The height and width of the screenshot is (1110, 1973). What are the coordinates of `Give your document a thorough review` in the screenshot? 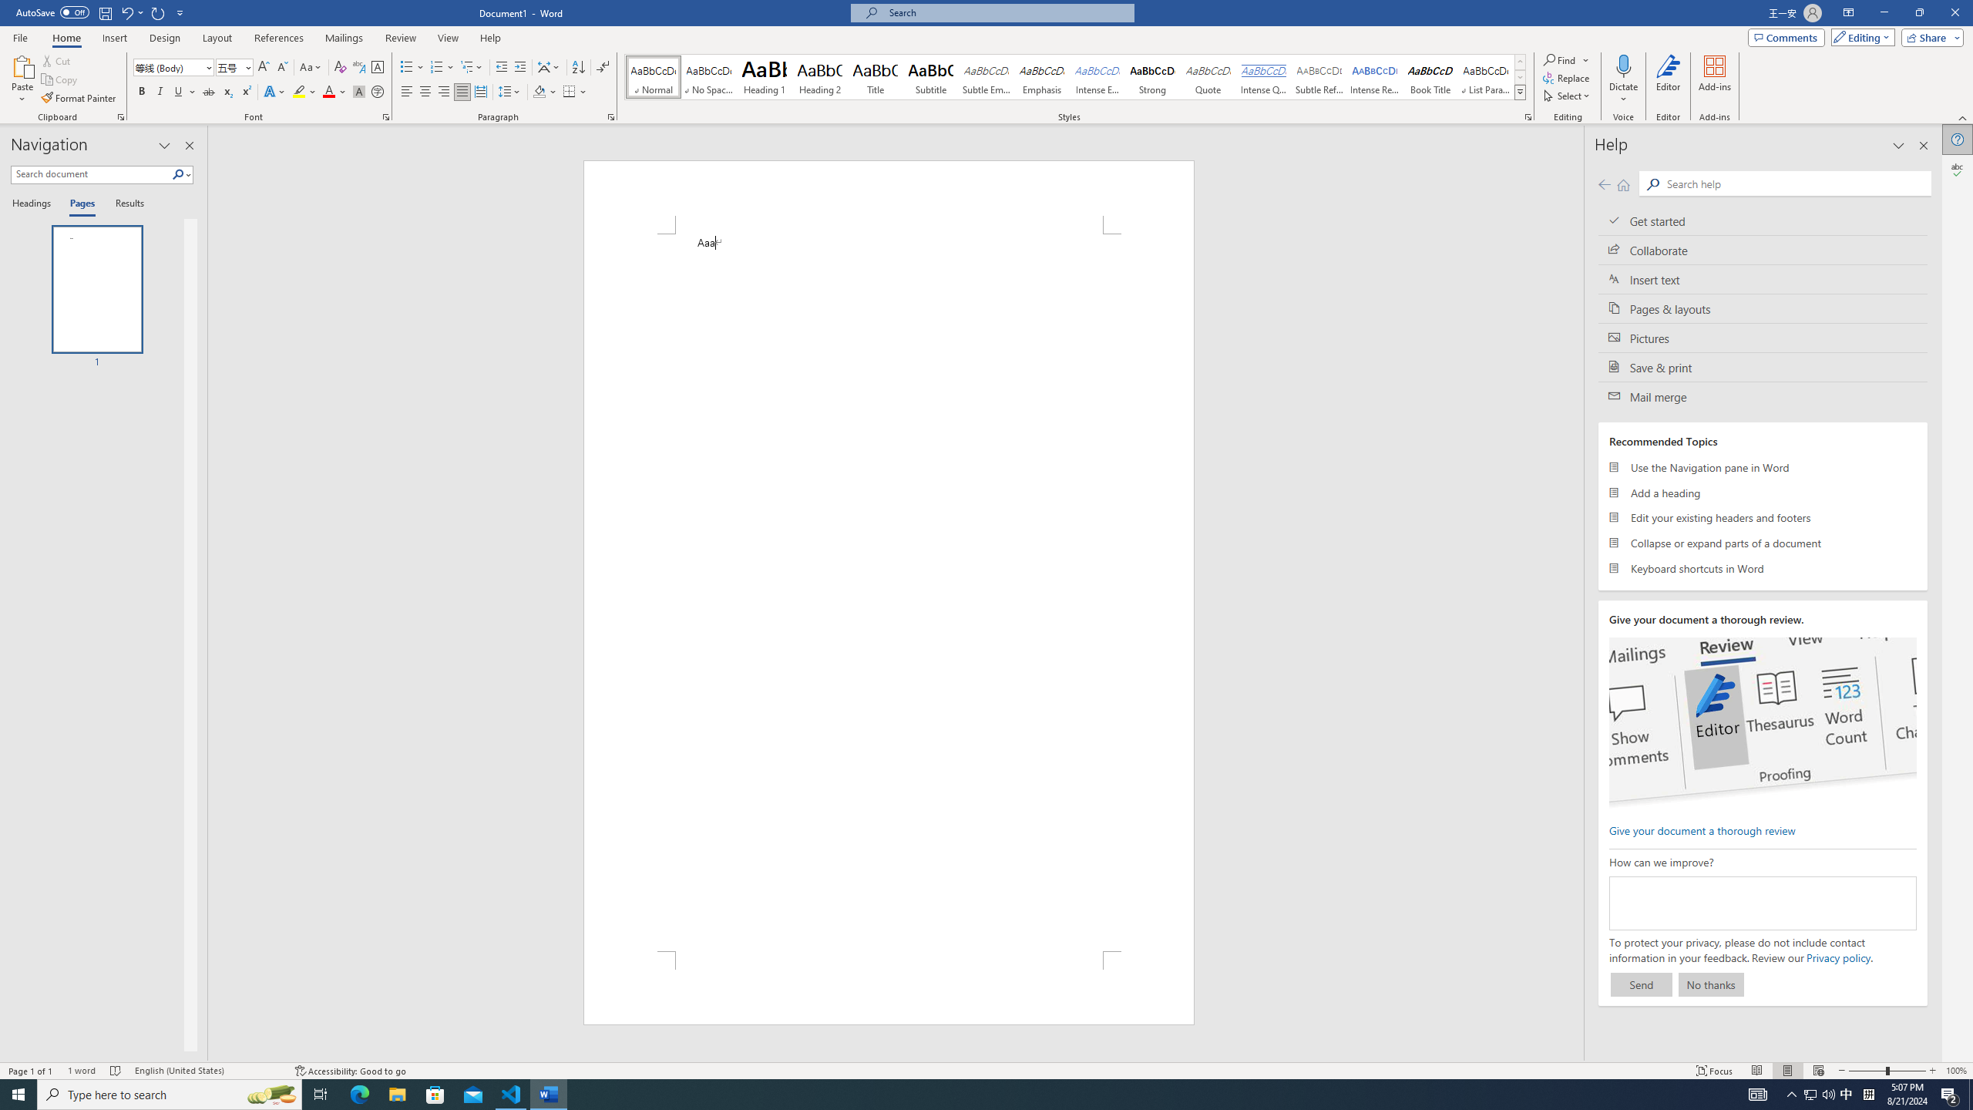 It's located at (1702, 829).